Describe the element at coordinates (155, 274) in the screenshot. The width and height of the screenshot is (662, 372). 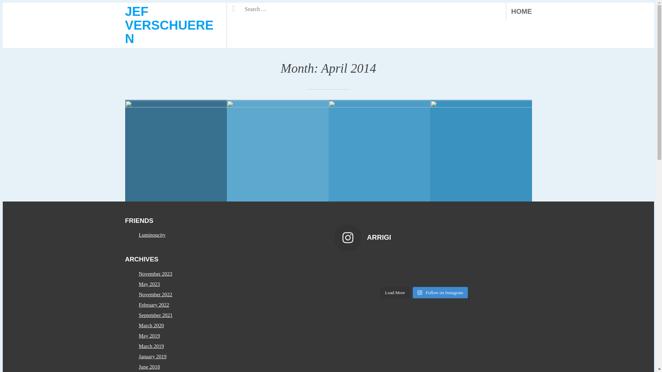
I see `November 2023` at that location.